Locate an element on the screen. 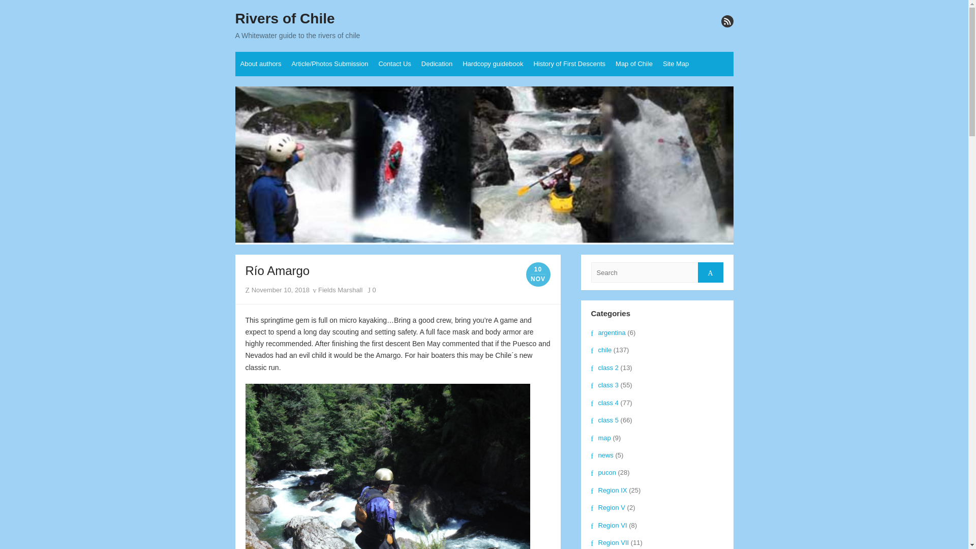  class 4 is located at coordinates (604, 403).